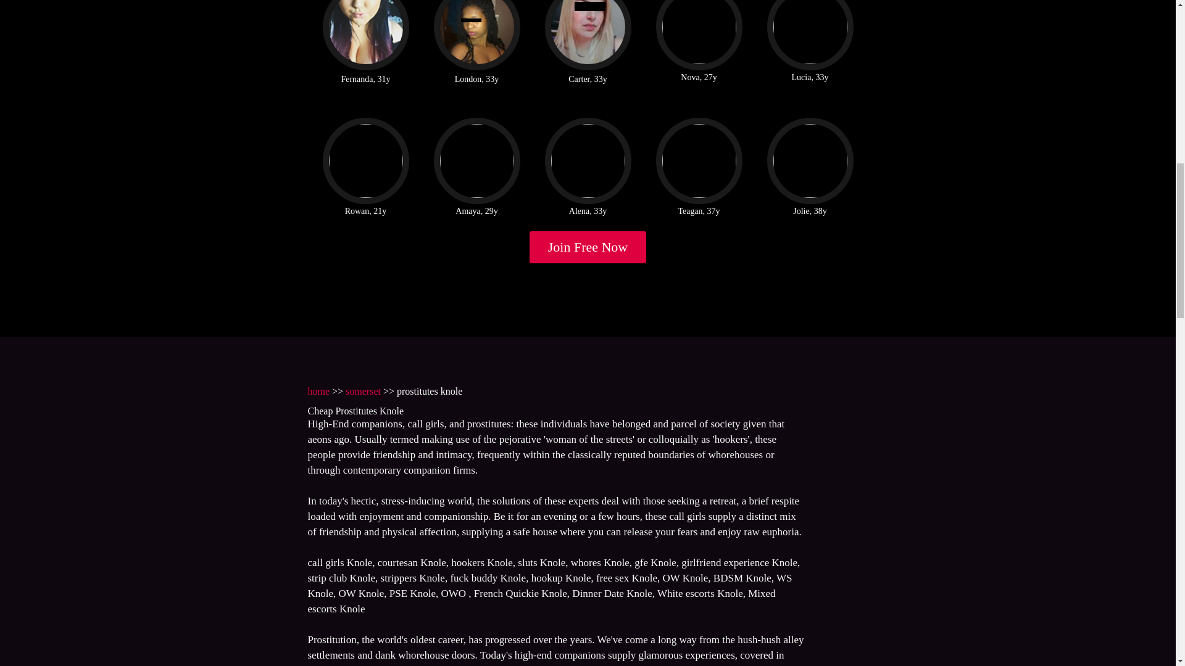 Image resolution: width=1185 pixels, height=666 pixels. Describe the element at coordinates (363, 391) in the screenshot. I see `somerset` at that location.